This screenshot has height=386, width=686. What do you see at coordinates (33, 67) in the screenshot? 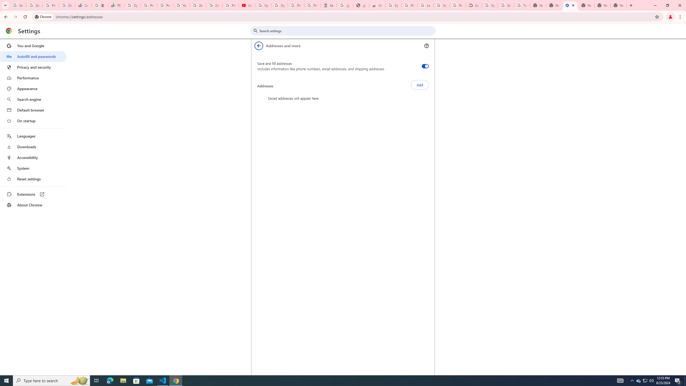
I see `Privacy and security` at bounding box center [33, 67].